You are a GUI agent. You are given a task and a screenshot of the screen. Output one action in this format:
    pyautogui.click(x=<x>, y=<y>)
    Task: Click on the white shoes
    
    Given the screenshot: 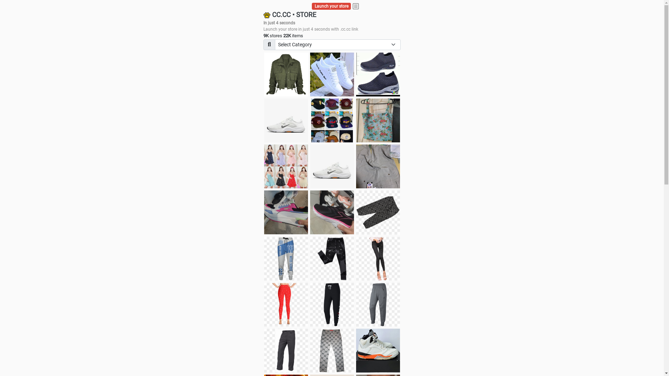 What is the action you would take?
    pyautogui.click(x=332, y=75)
    